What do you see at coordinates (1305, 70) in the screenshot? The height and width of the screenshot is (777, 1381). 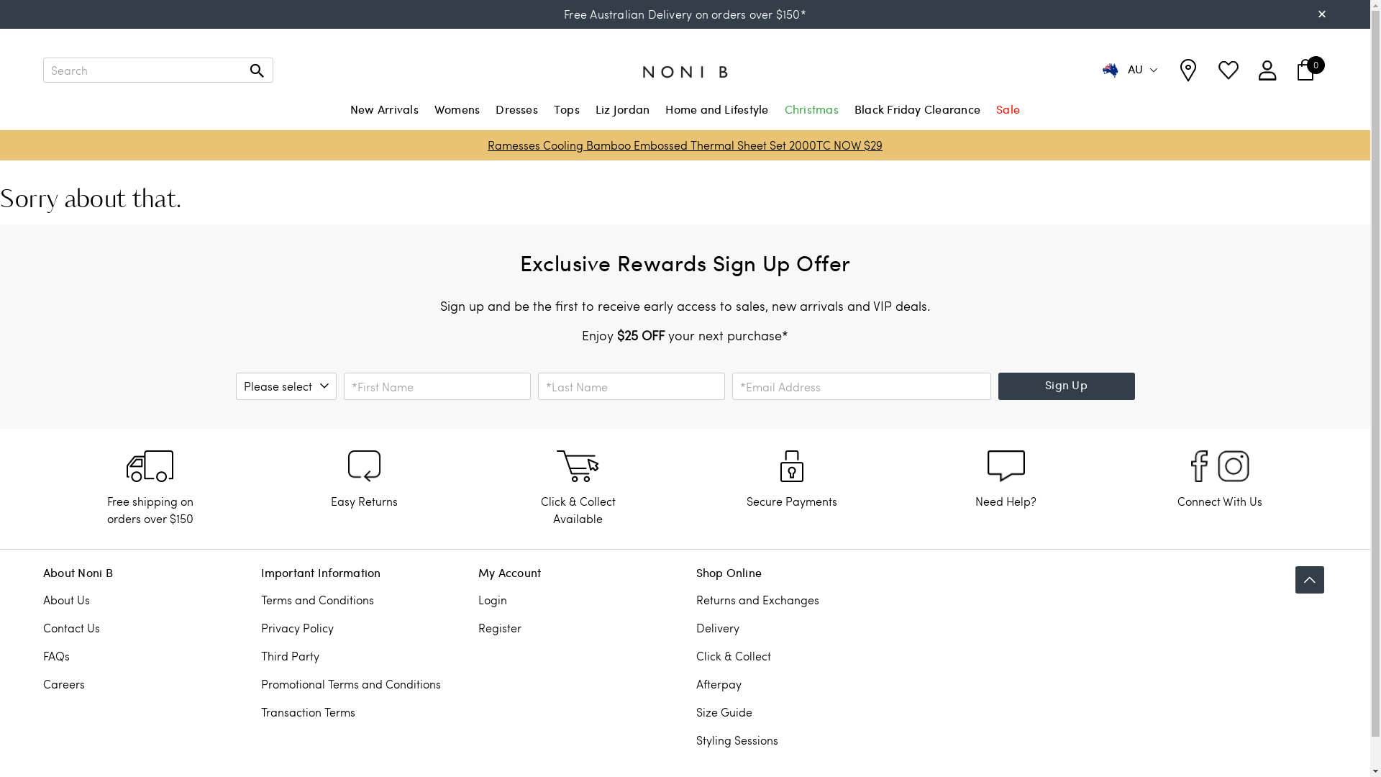 I see `0` at bounding box center [1305, 70].